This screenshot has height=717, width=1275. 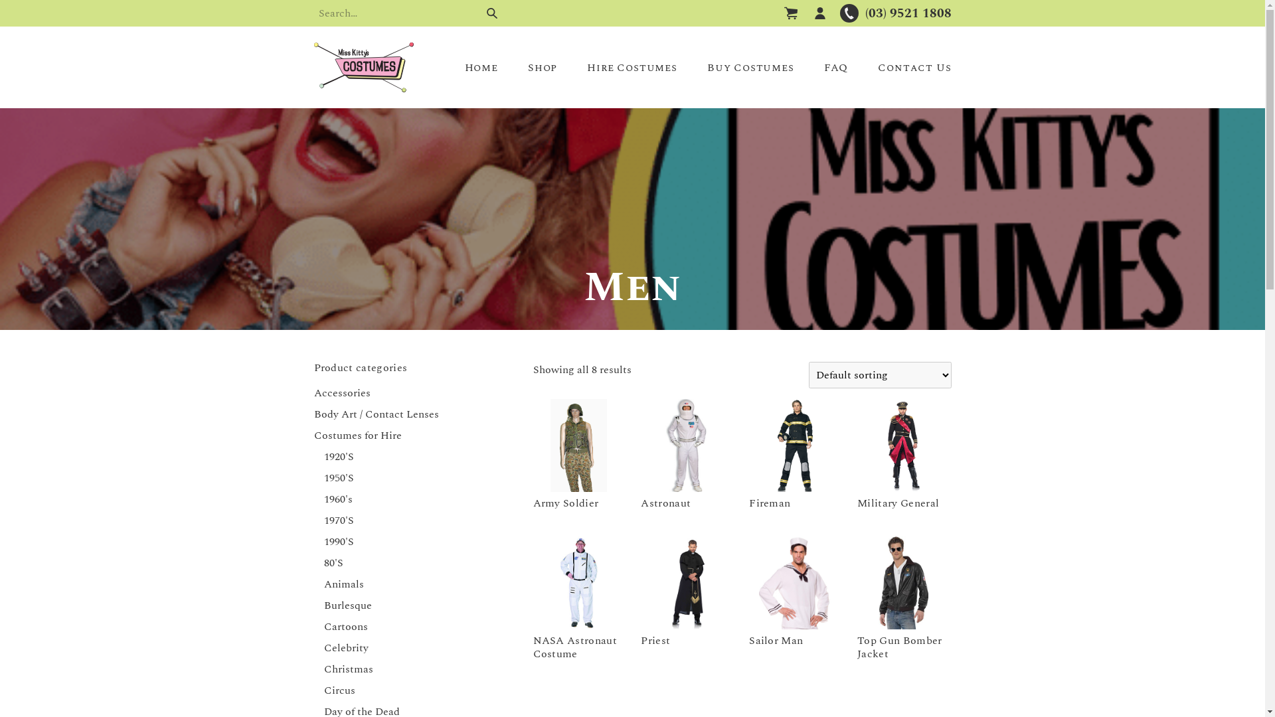 I want to click on Accessories, so click(x=341, y=393).